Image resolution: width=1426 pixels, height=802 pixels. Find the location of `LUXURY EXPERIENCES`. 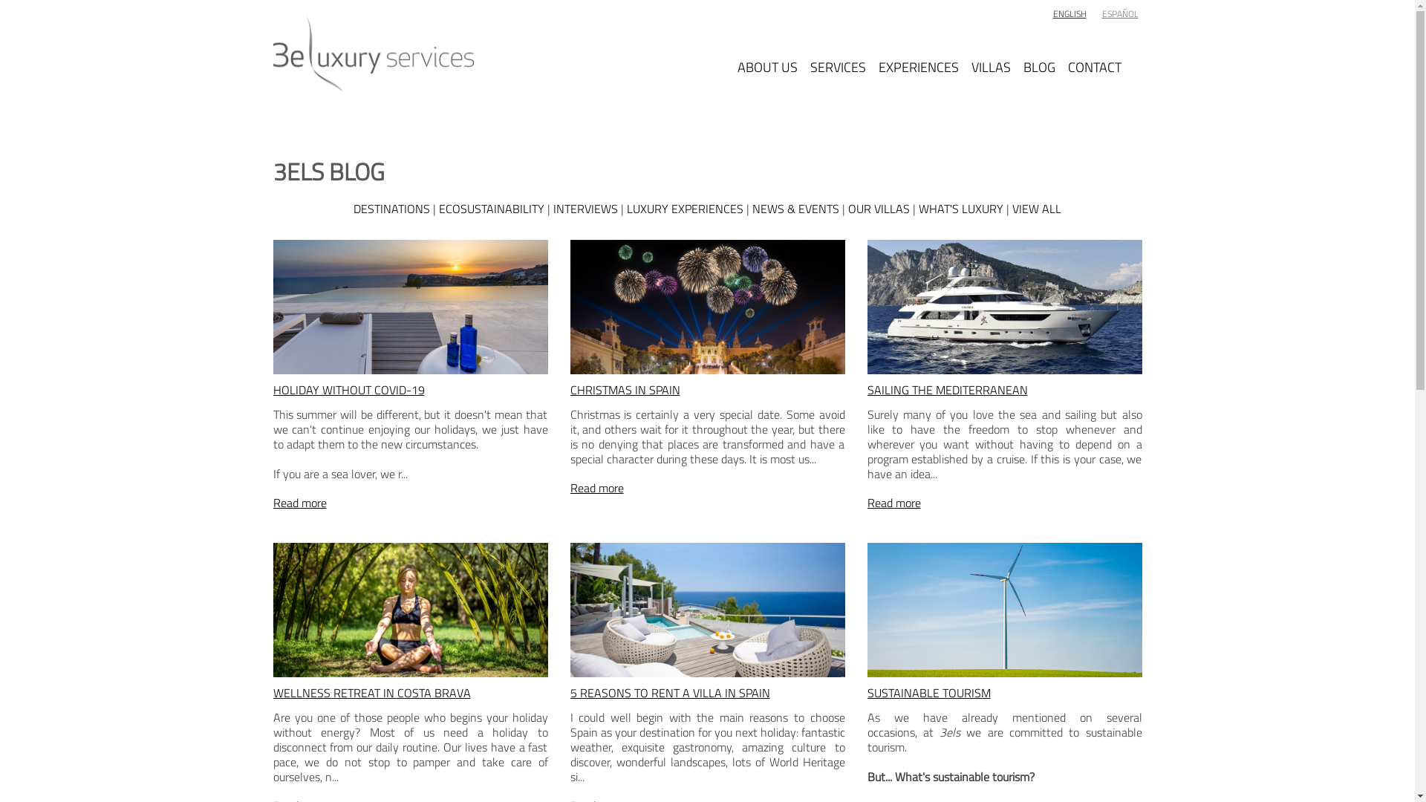

LUXURY EXPERIENCES is located at coordinates (685, 209).